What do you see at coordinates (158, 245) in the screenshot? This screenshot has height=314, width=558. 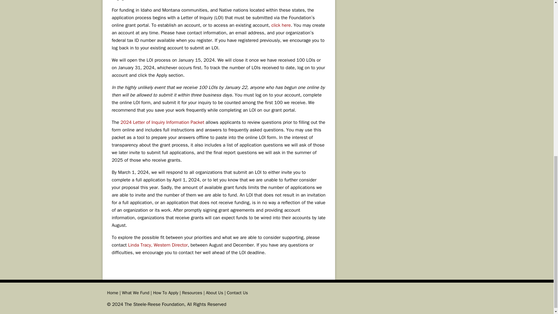 I see `Linda Tracy, Western Director` at bounding box center [158, 245].